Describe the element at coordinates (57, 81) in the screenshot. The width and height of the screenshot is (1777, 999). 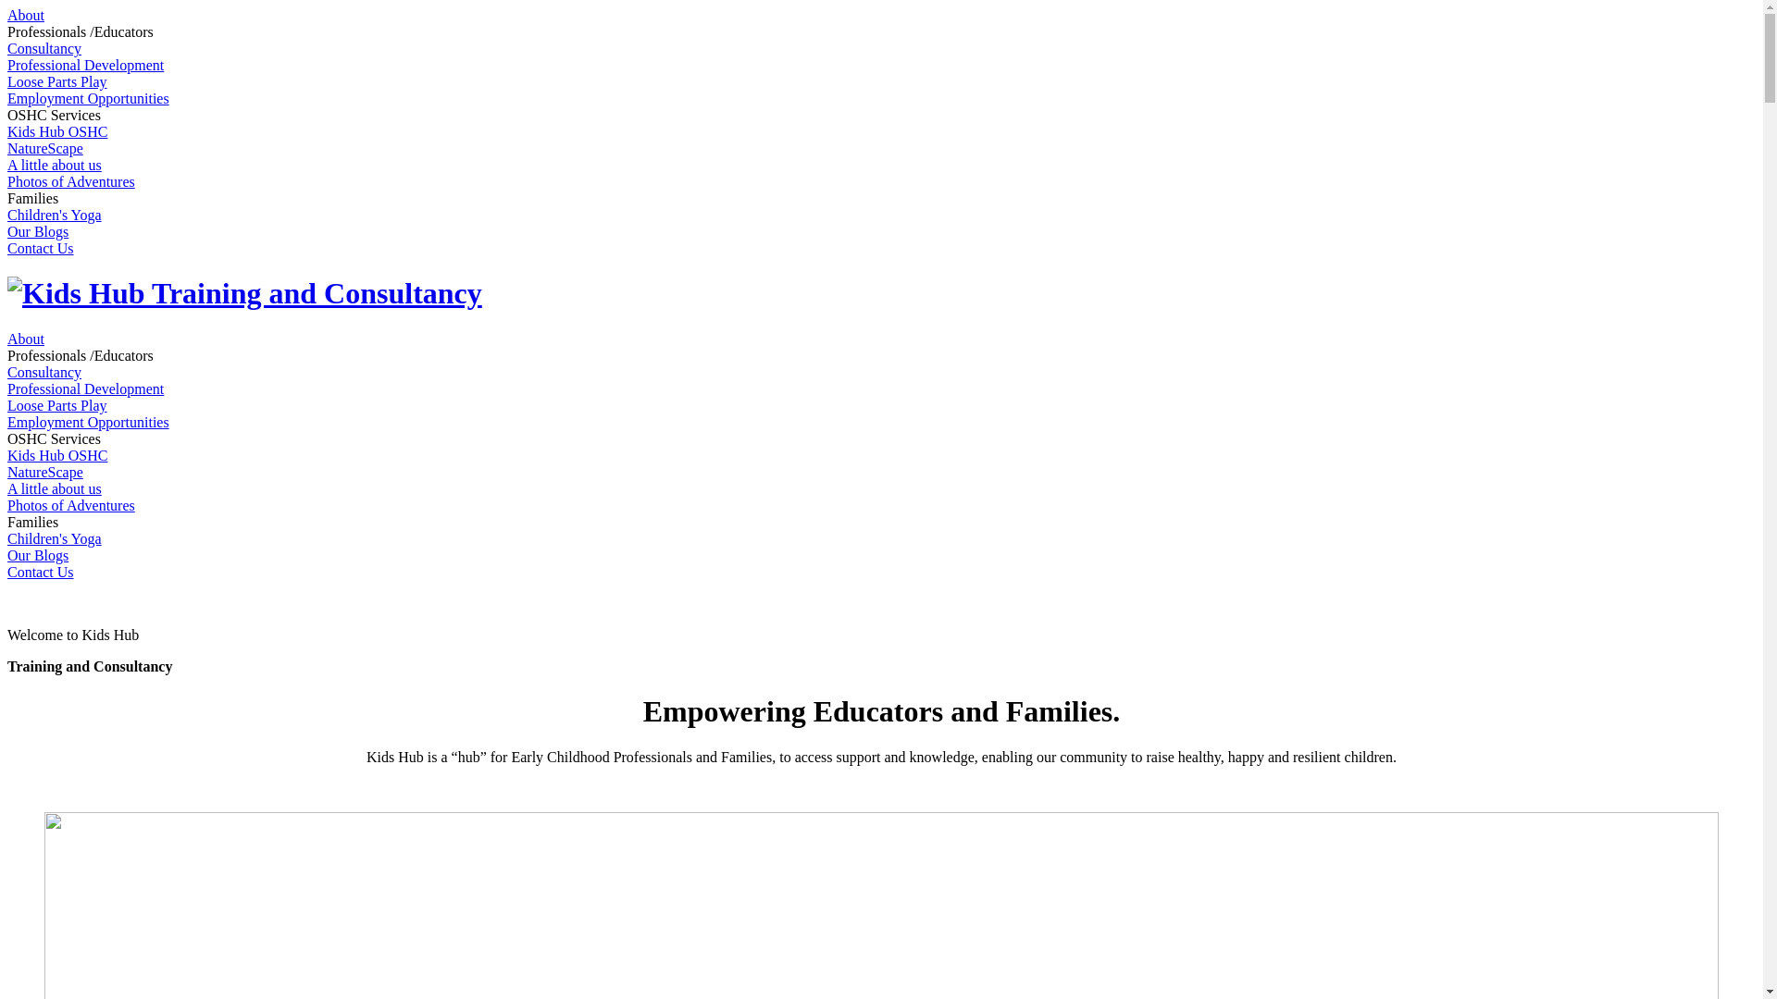
I see `Loose Parts Play` at that location.